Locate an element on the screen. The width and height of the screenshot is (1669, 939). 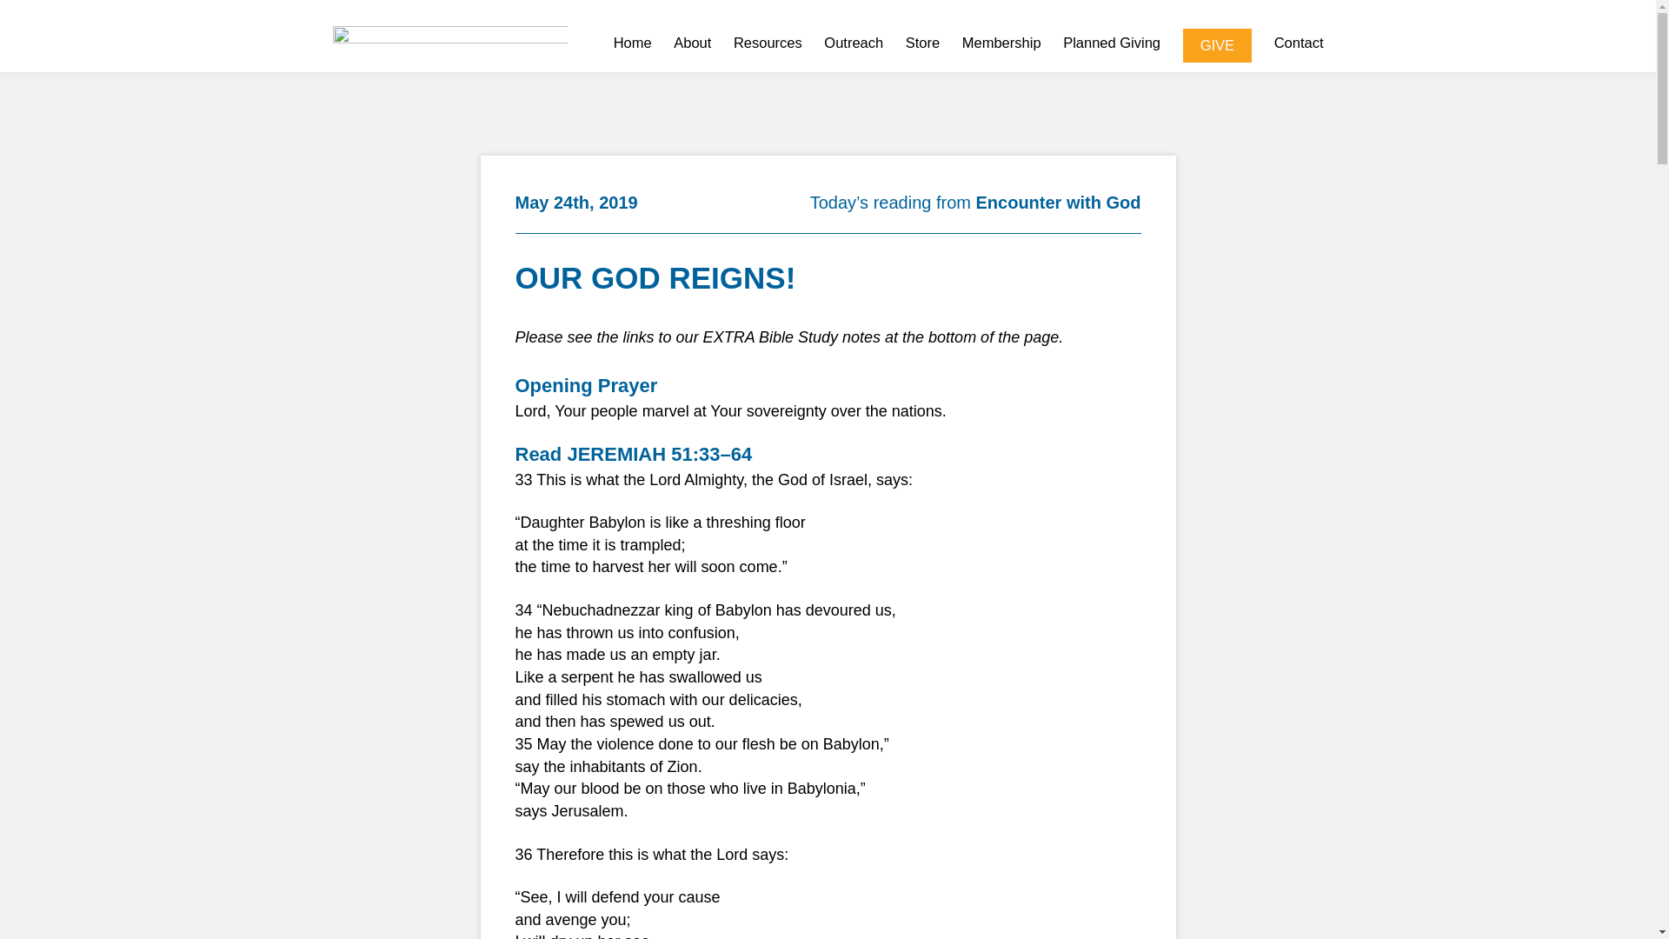
Membership is located at coordinates (1001, 45).